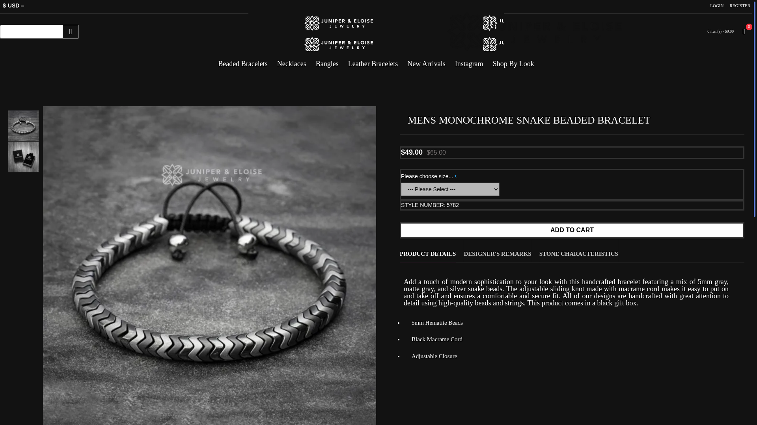 The width and height of the screenshot is (757, 425). What do you see at coordinates (740, 6) in the screenshot?
I see `REGISTER` at bounding box center [740, 6].